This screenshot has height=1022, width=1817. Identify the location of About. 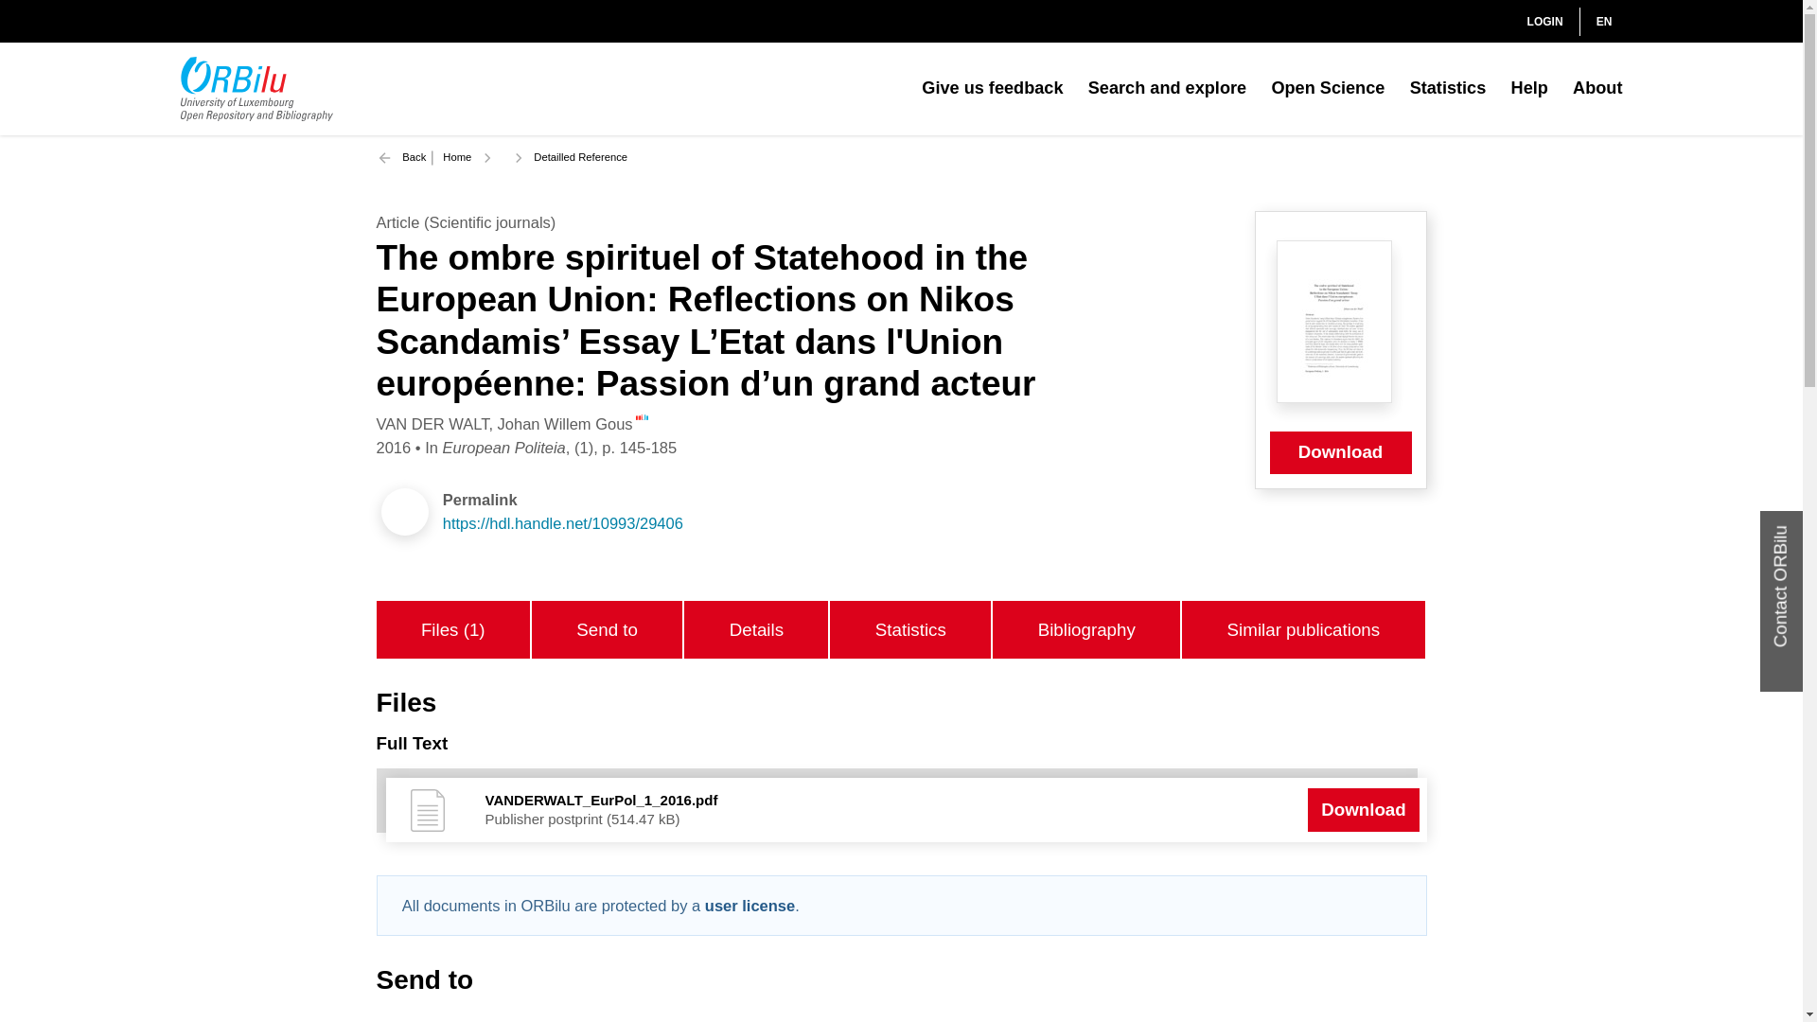
(1597, 89).